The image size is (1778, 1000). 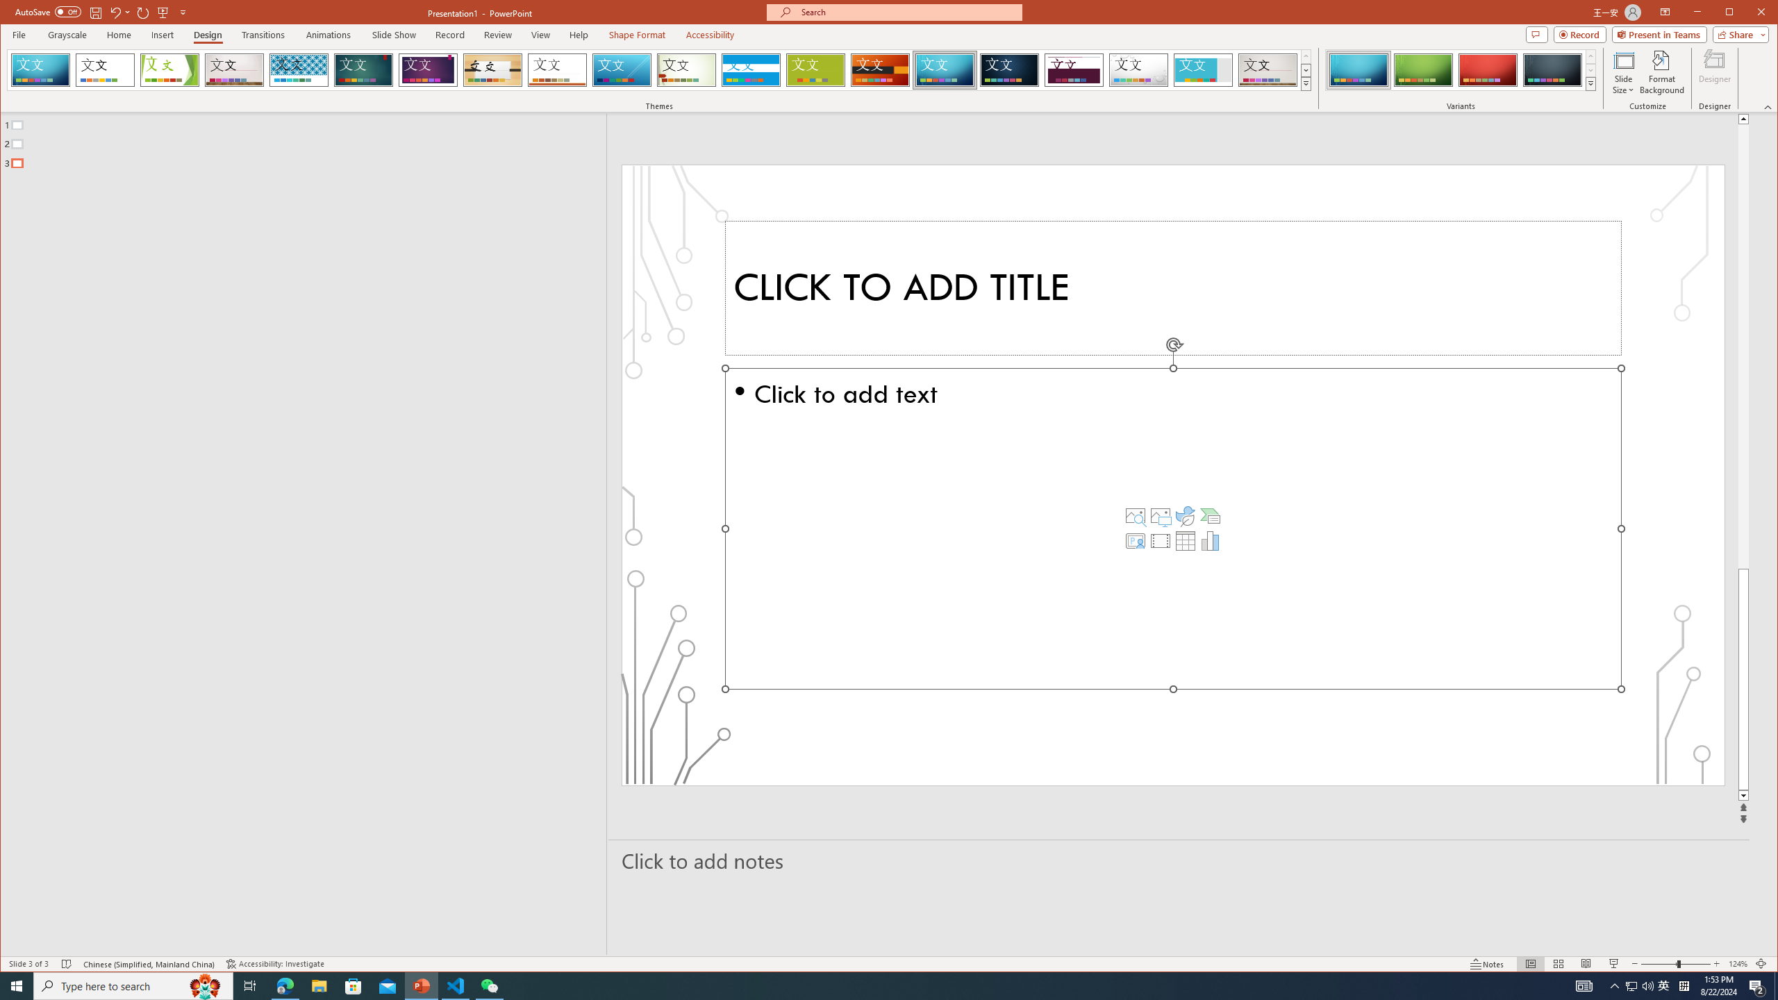 I want to click on Stock Images, so click(x=1135, y=515).